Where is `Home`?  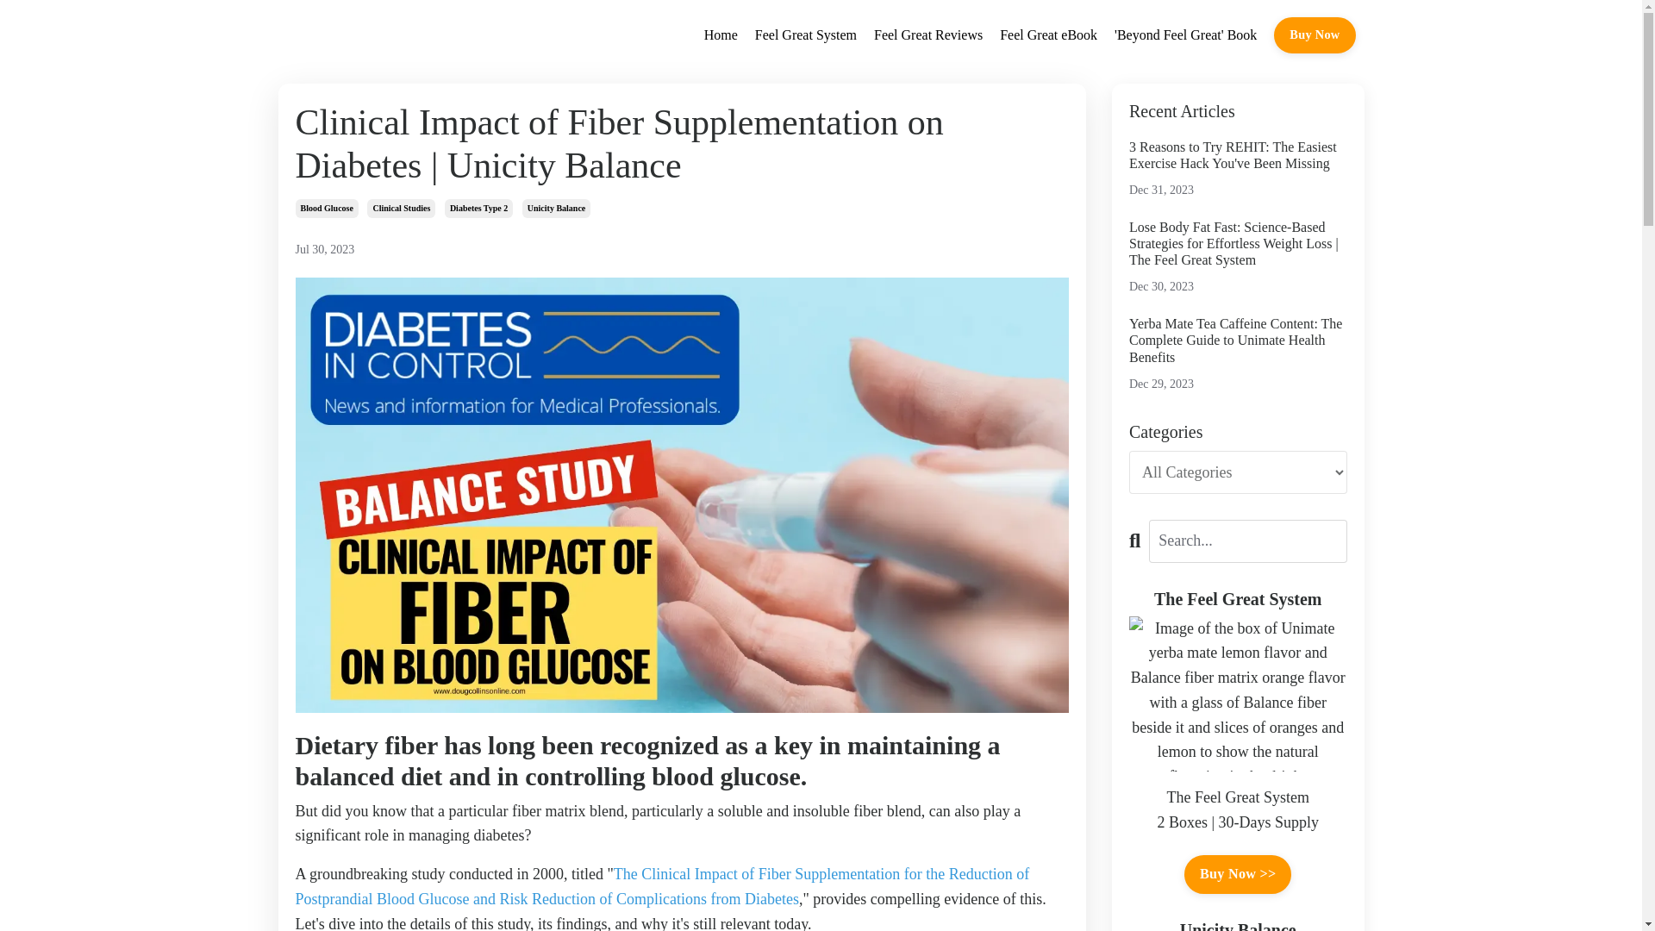 Home is located at coordinates (721, 35).